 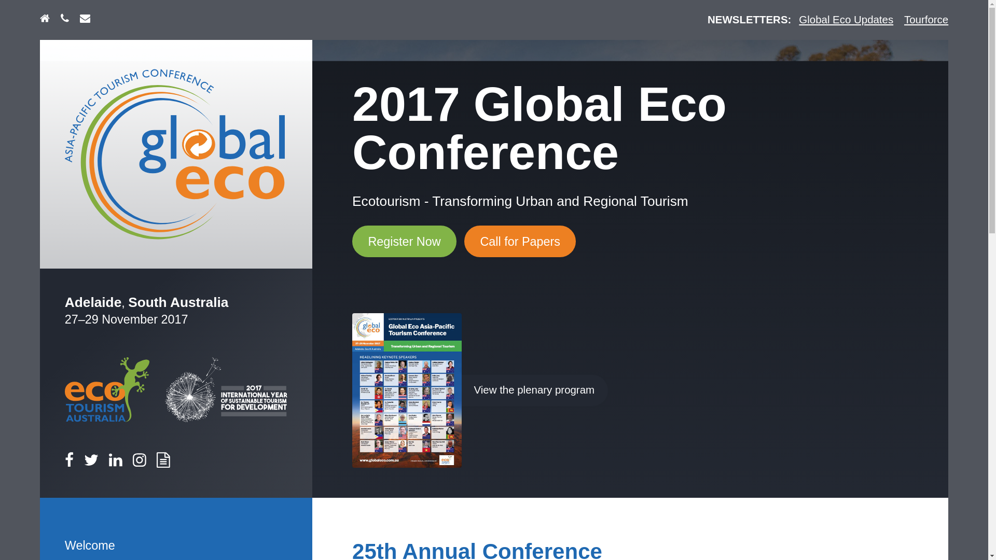 I want to click on Twitter, so click(x=91, y=463).